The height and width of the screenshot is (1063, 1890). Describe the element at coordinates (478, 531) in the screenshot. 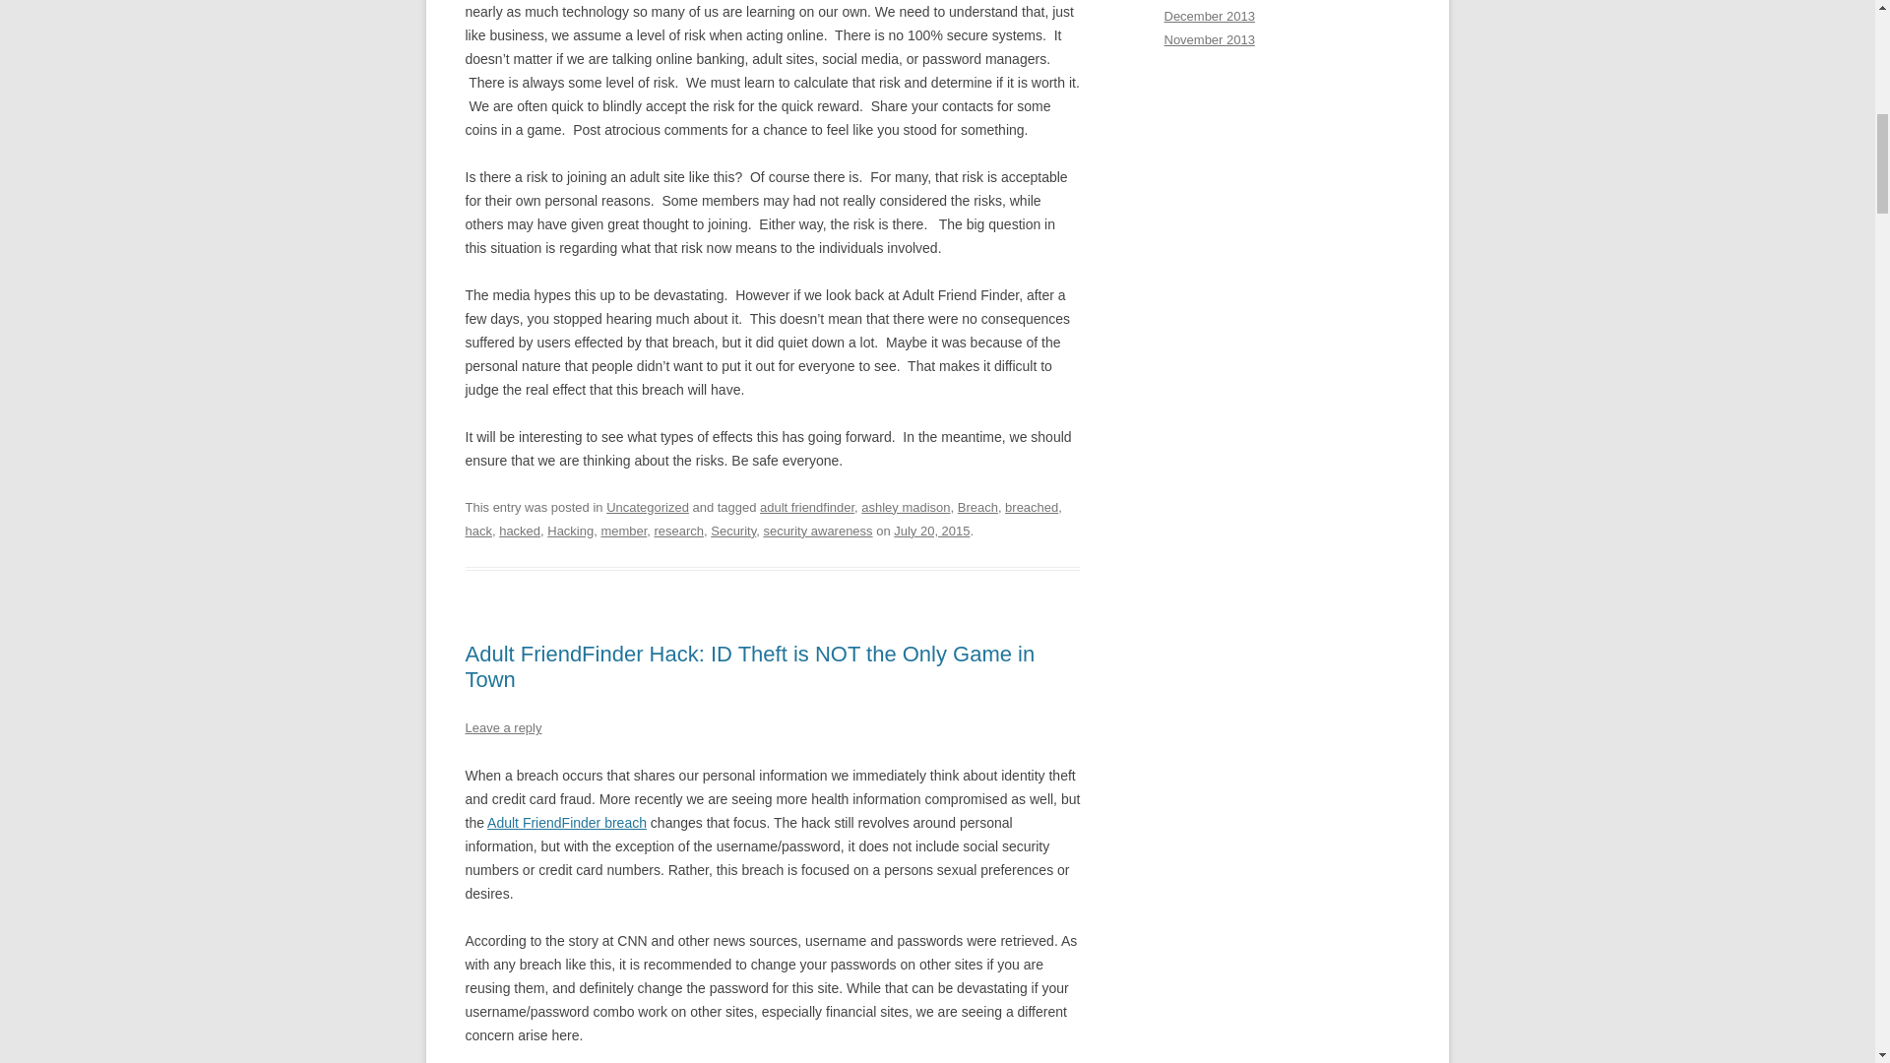

I see `hack` at that location.